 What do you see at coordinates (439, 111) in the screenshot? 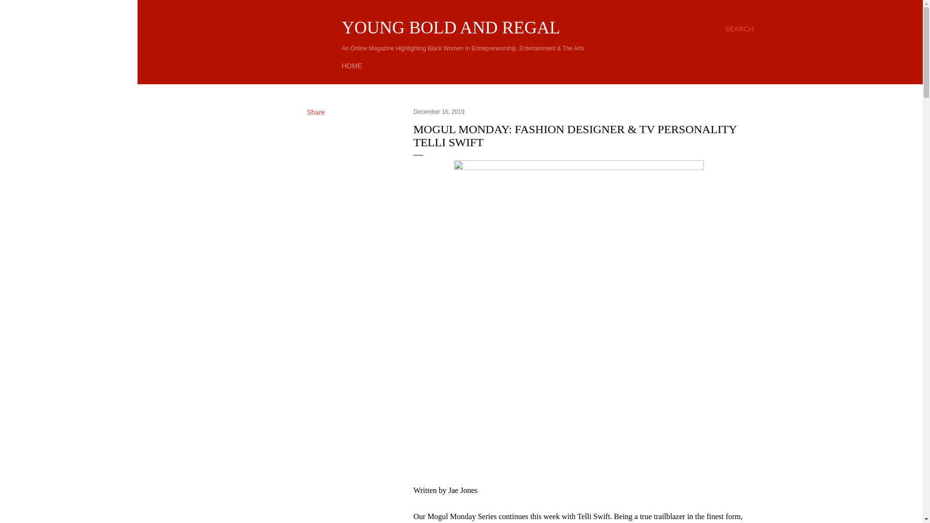
I see `December 16, 2019` at bounding box center [439, 111].